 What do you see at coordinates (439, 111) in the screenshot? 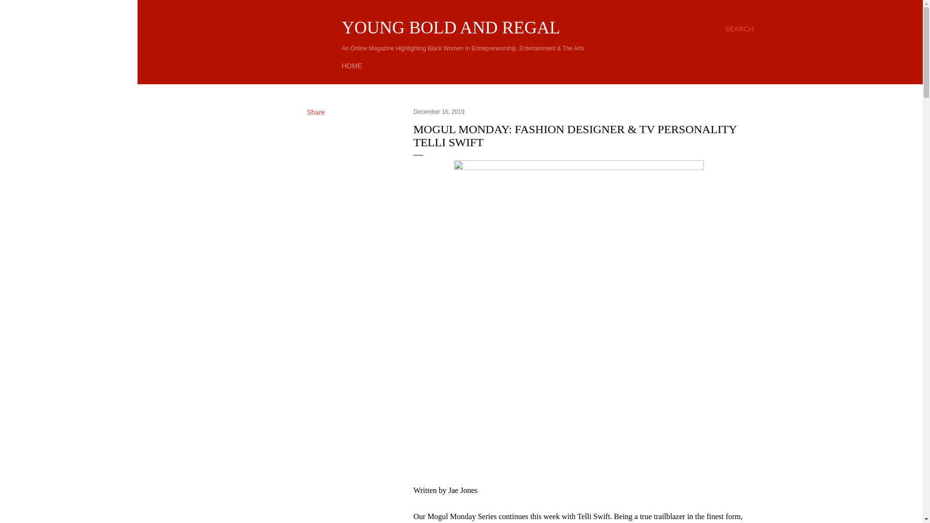
I see `December 16, 2019` at bounding box center [439, 111].